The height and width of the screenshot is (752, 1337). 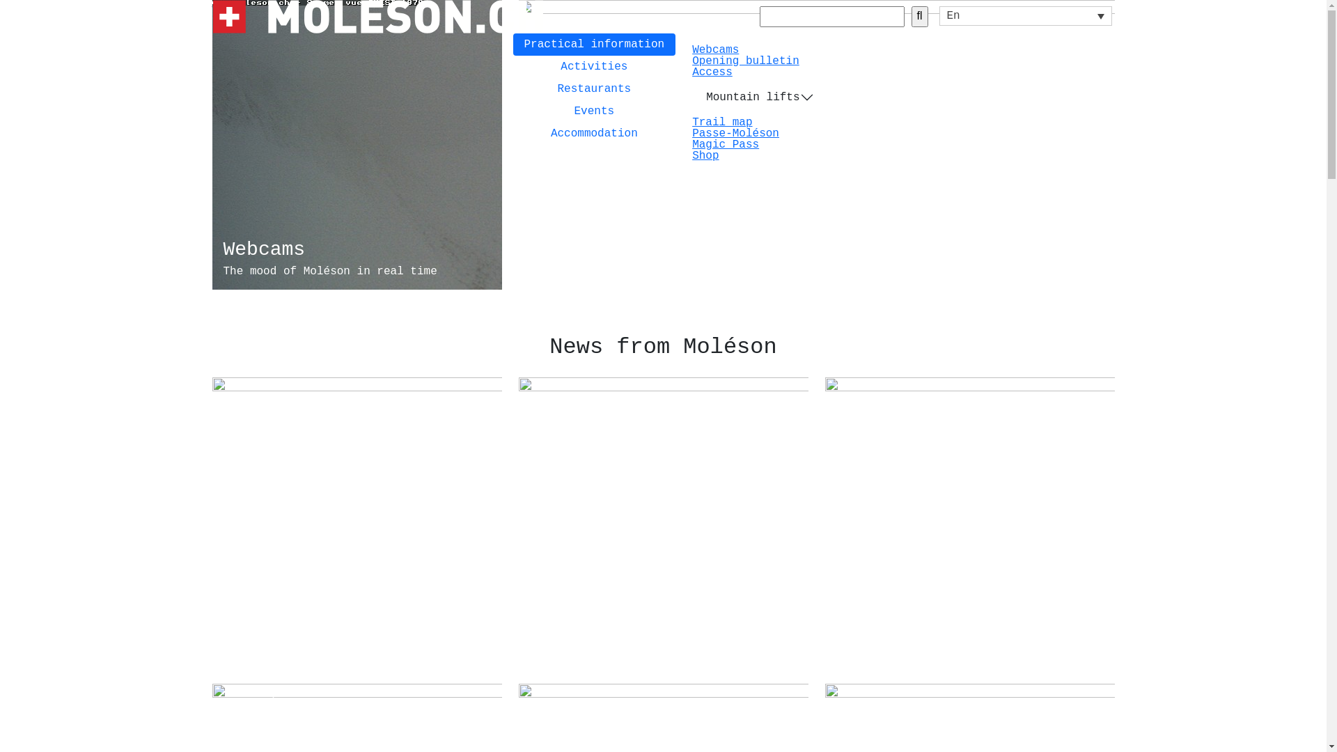 I want to click on Shop, so click(x=705, y=156).